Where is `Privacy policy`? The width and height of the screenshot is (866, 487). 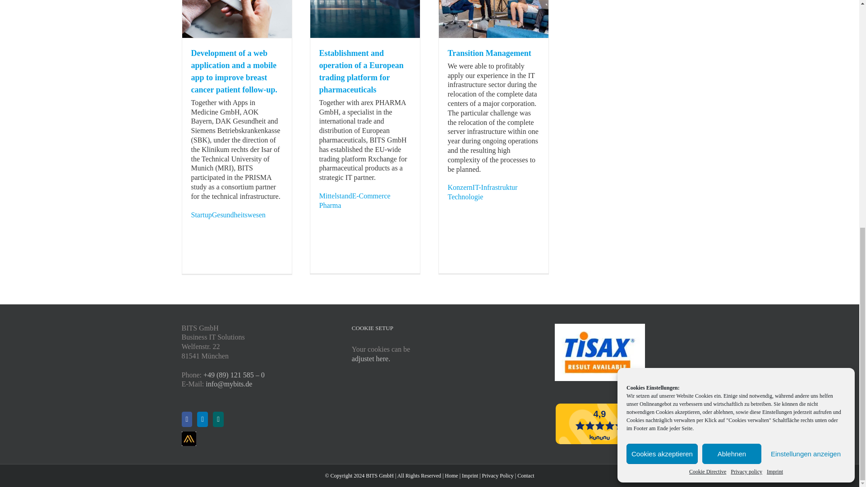 Privacy policy is located at coordinates (746, 45).